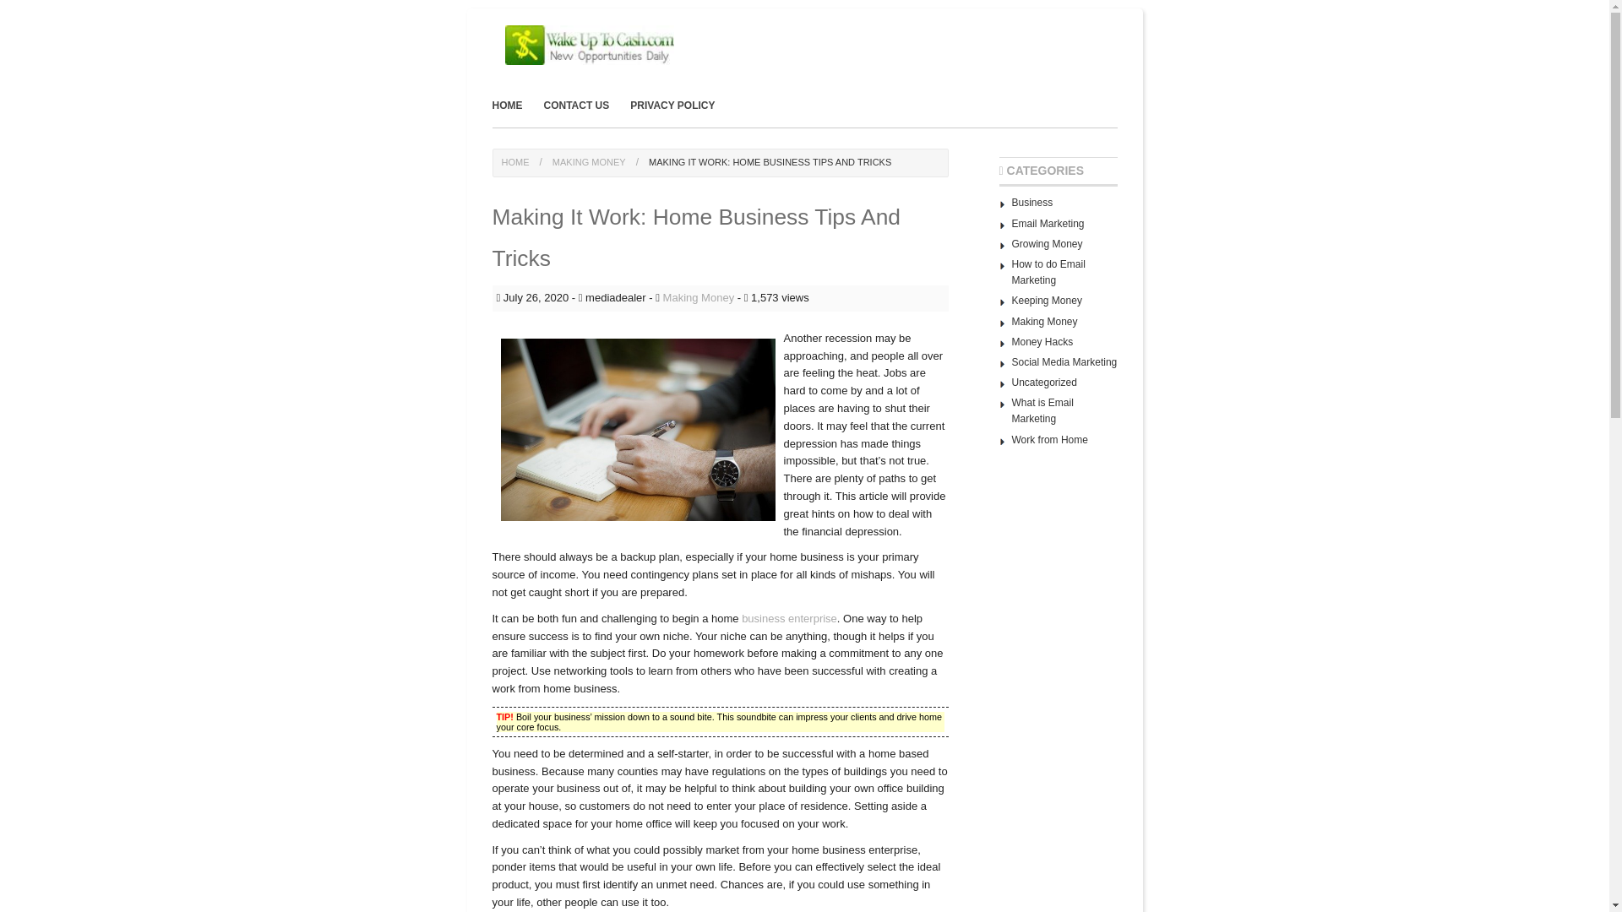 Image resolution: width=1622 pixels, height=912 pixels. What do you see at coordinates (1045, 321) in the screenshot?
I see `Making Money` at bounding box center [1045, 321].